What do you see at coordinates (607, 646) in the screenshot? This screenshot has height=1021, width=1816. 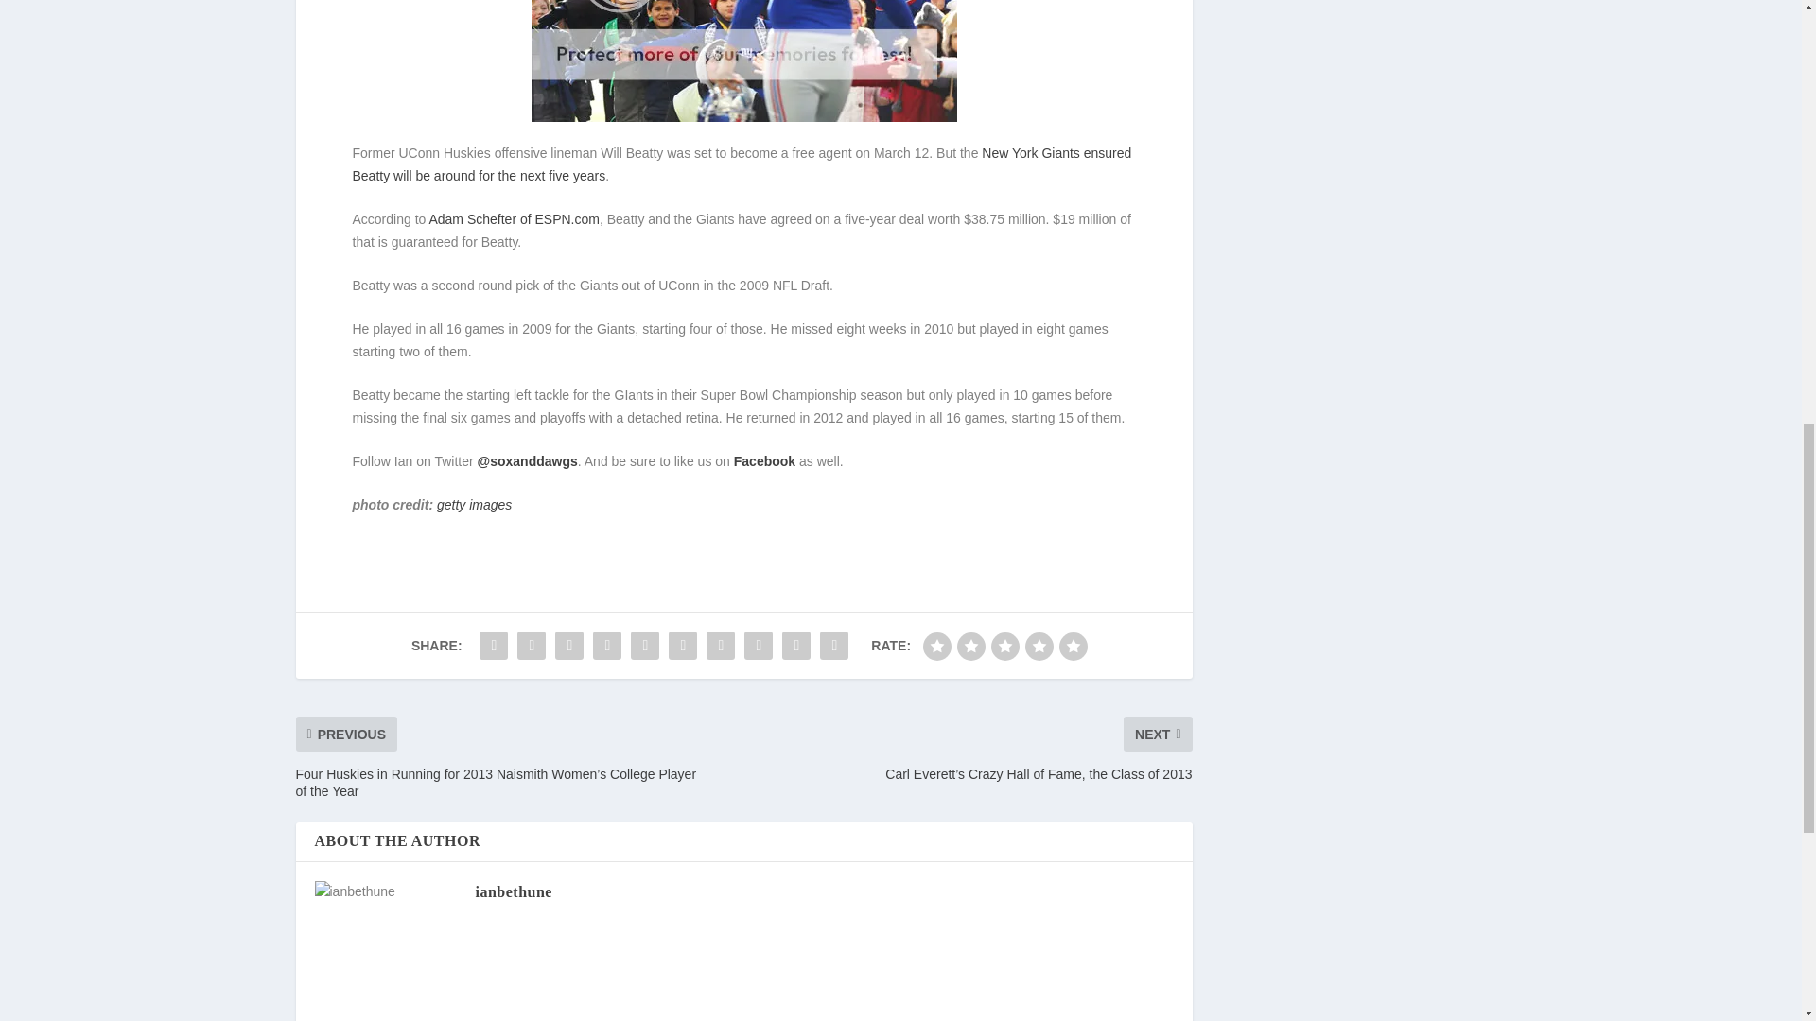 I see `Share "Former Husky Will Beatty Gets Paid" via Tumblr` at bounding box center [607, 646].